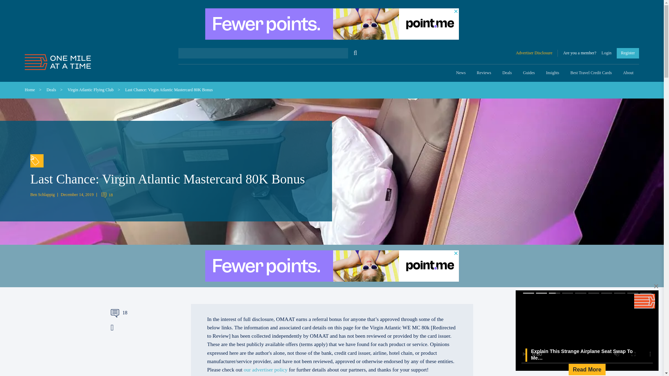 The image size is (669, 376). Describe the element at coordinates (91, 89) in the screenshot. I see `Virgin Atlantic Flying Club` at that location.